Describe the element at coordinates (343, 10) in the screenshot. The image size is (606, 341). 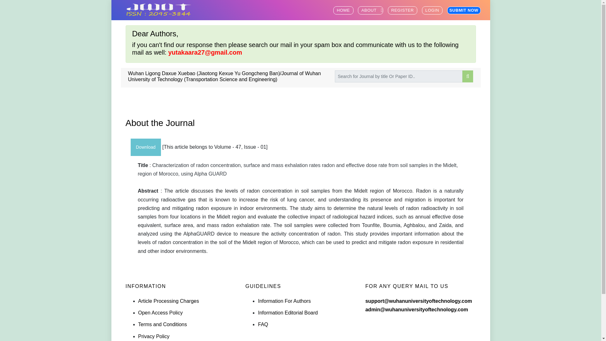
I see `HOME` at that location.